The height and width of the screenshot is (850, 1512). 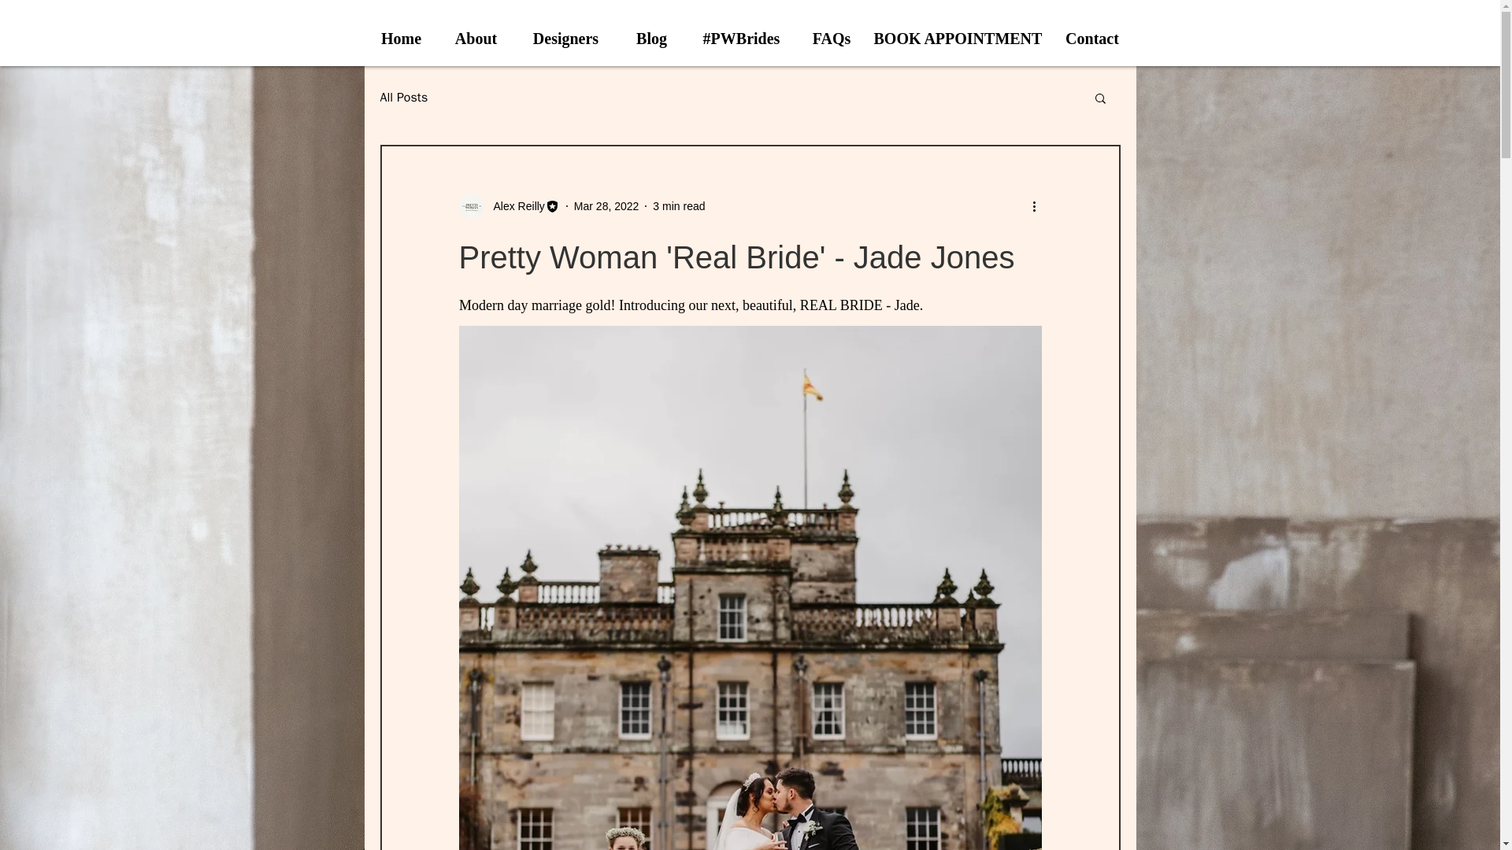 I want to click on BOOK APPOINTMENT, so click(x=958, y=36).